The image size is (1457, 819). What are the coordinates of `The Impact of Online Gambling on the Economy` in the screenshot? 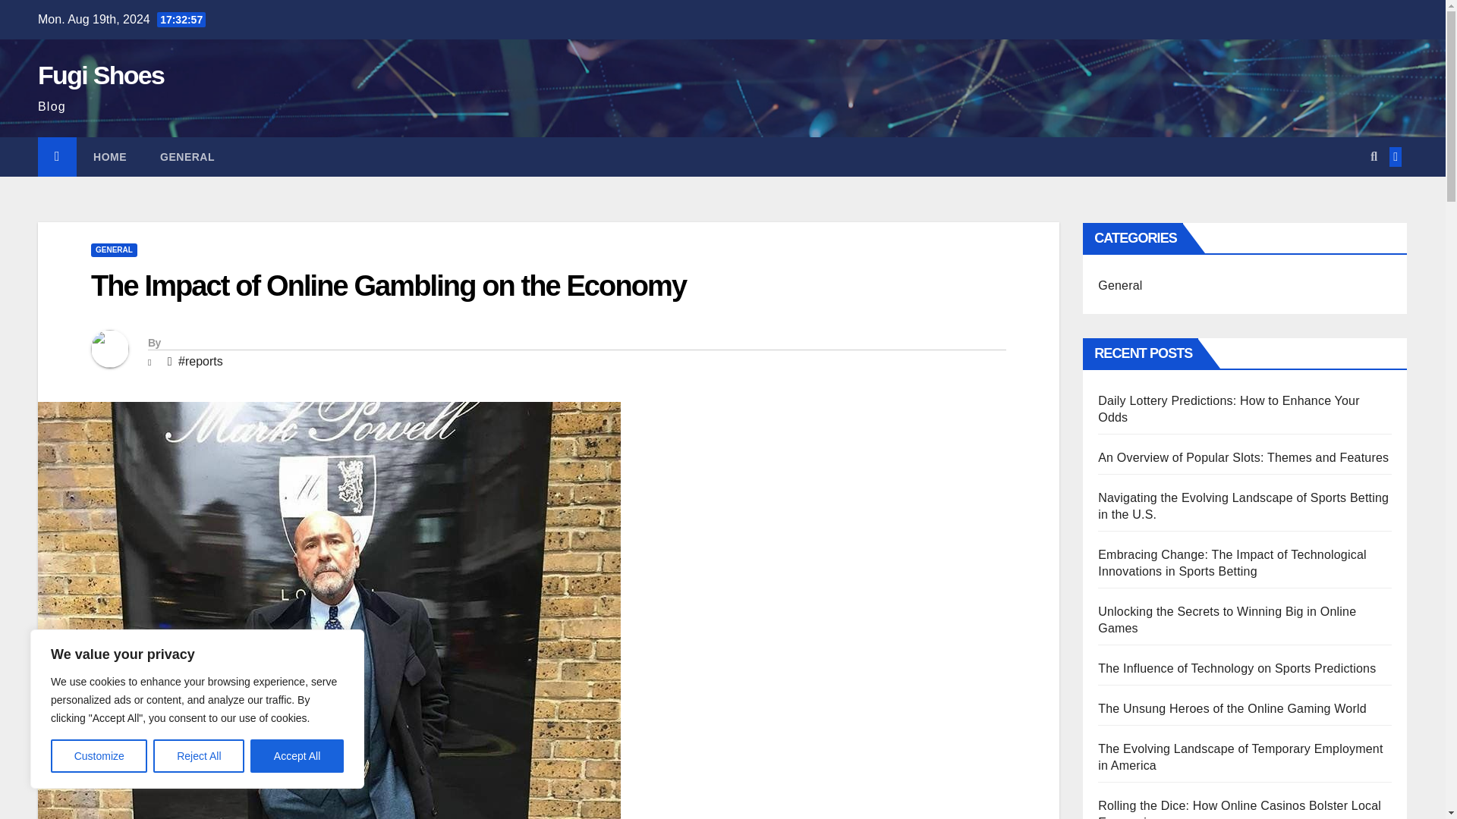 It's located at (389, 286).